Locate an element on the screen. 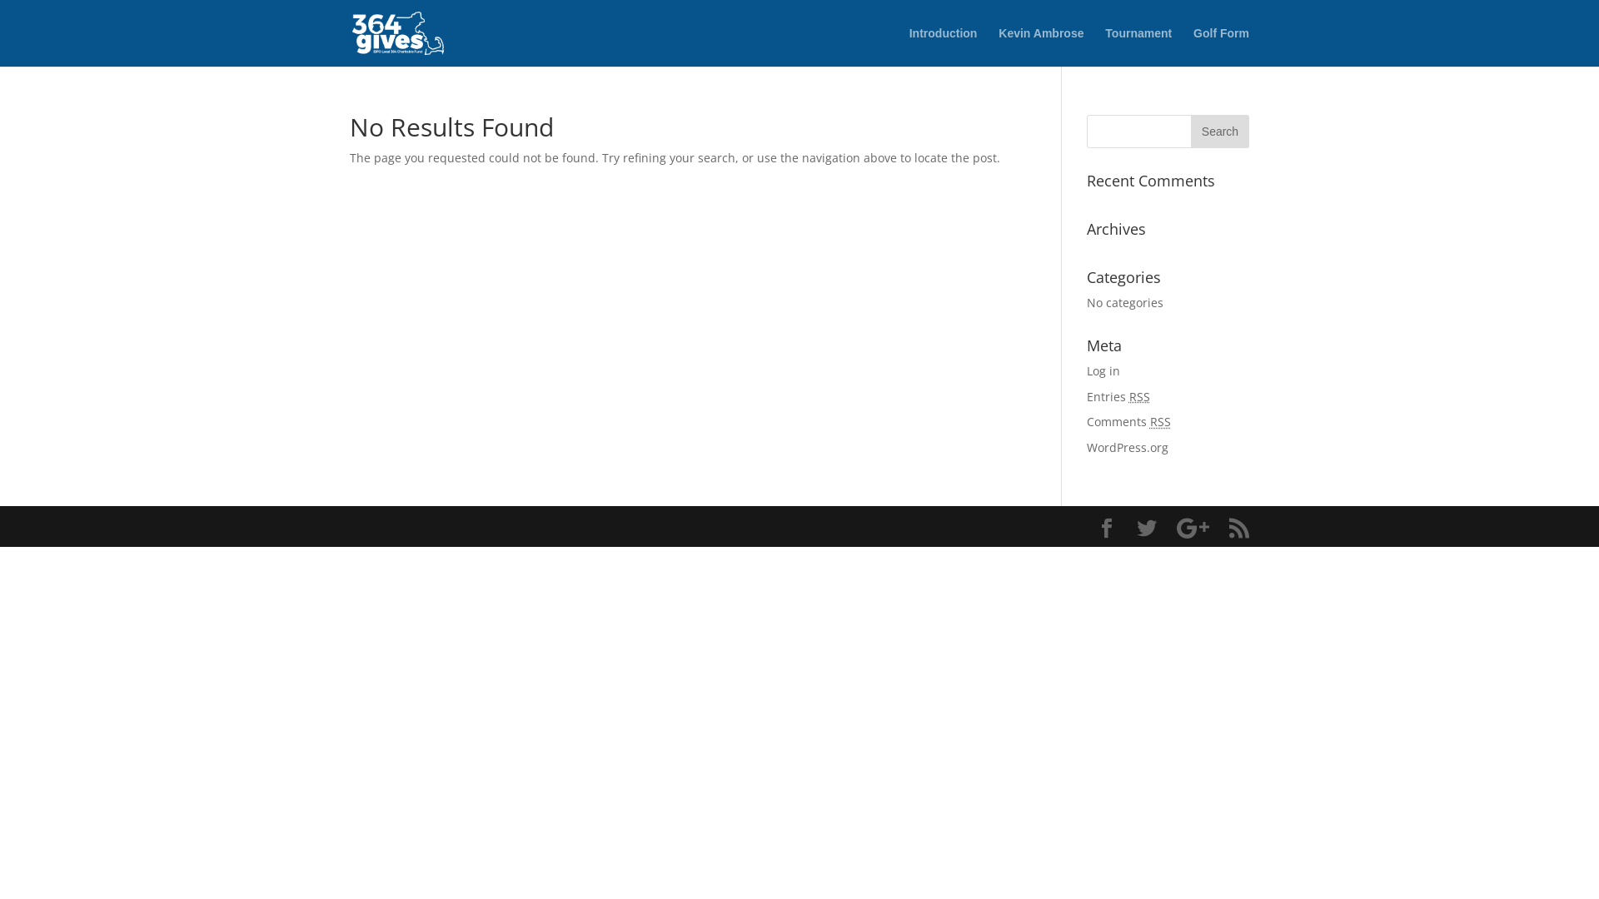  Entries RSS is located at coordinates (1118, 396).